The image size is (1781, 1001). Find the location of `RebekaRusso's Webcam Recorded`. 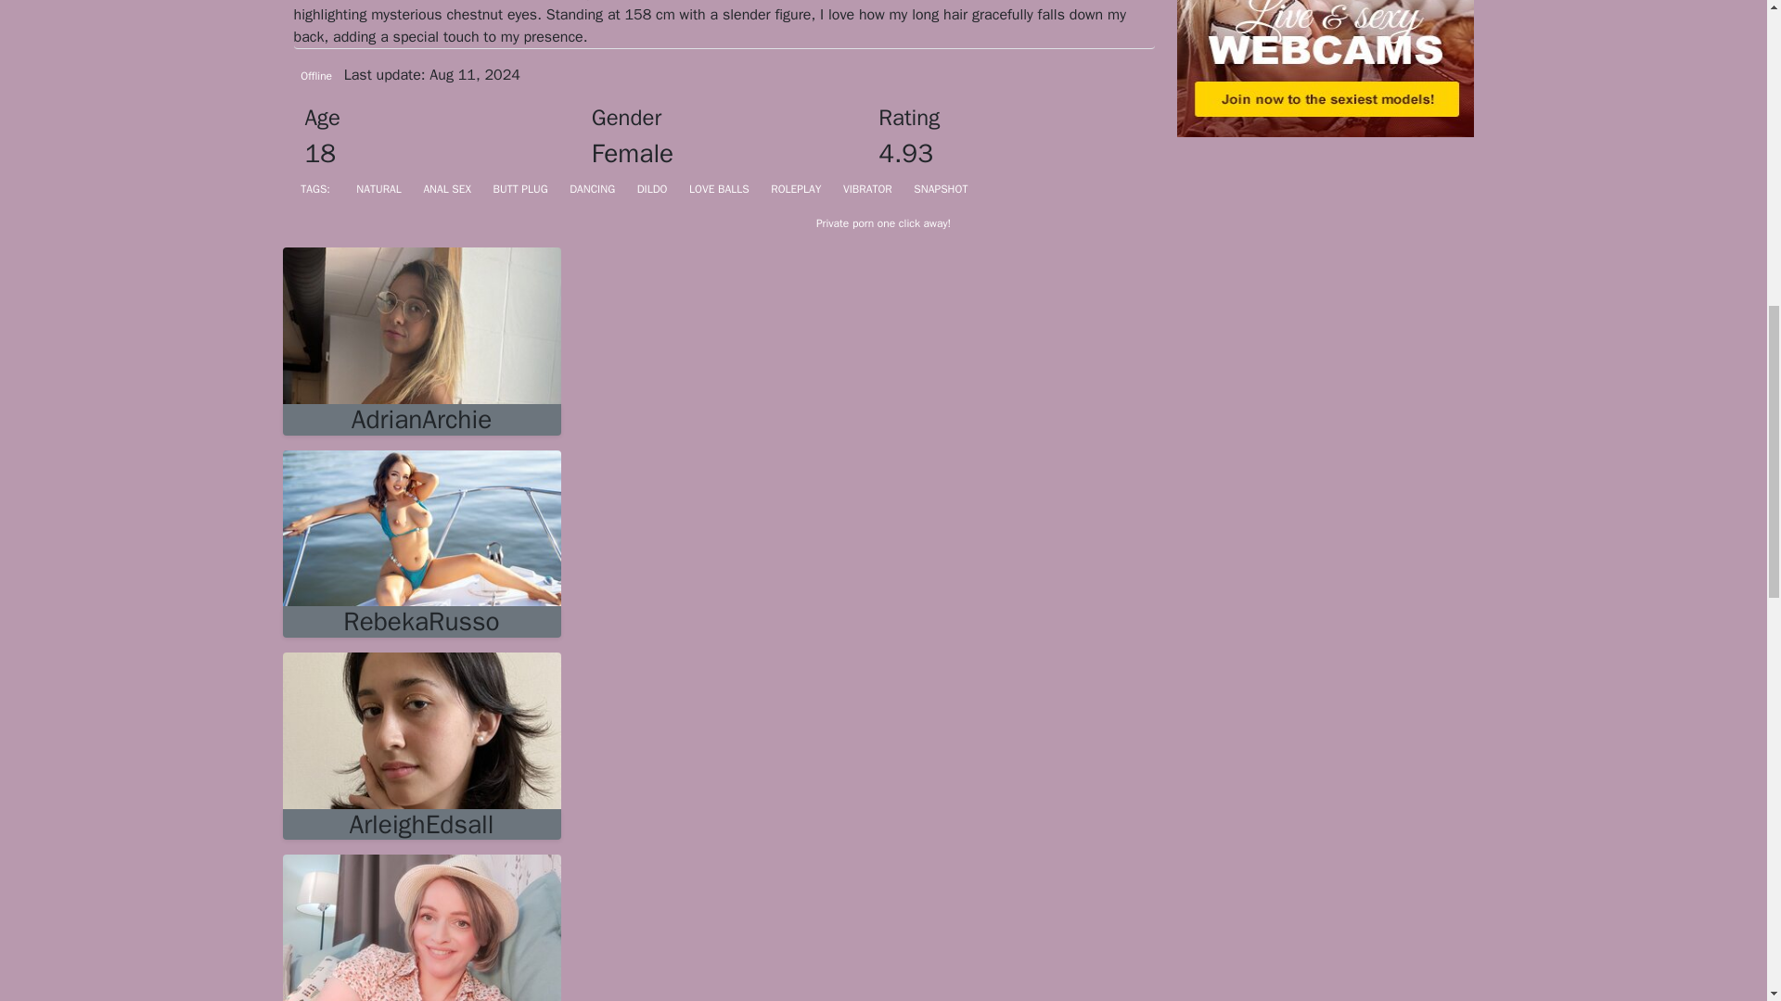

RebekaRusso's Webcam Recorded is located at coordinates (421, 526).